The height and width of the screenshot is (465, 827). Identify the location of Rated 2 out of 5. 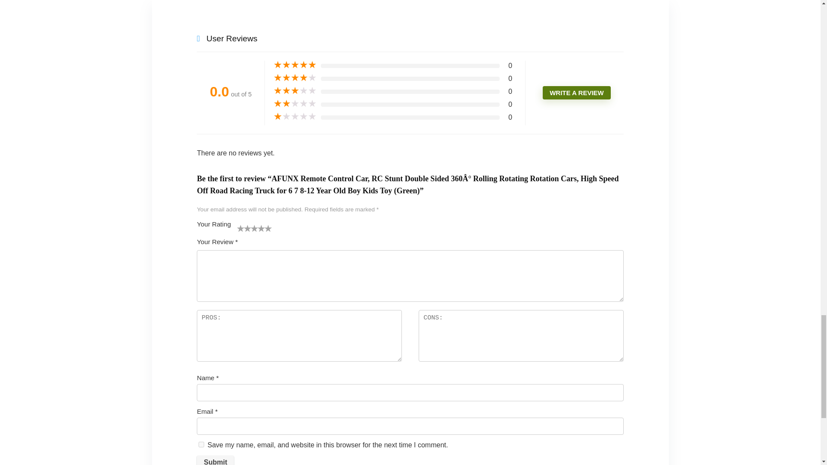
(295, 103).